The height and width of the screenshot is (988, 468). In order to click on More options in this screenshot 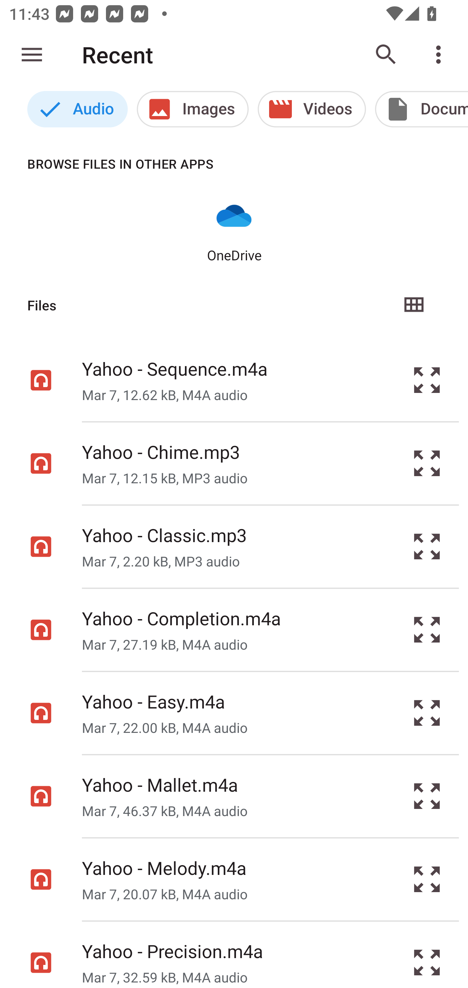, I will do `click(441, 55)`.